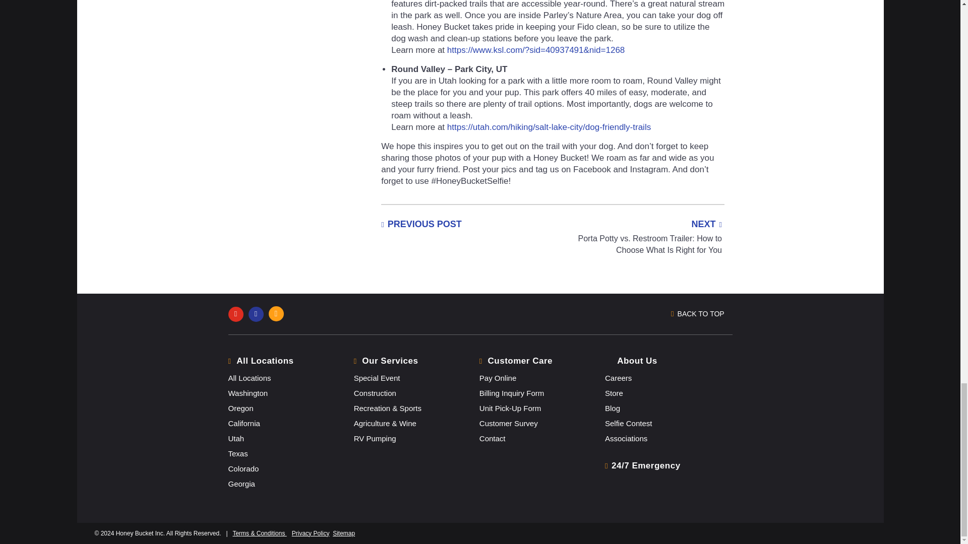  I want to click on Twitter, so click(258, 313).